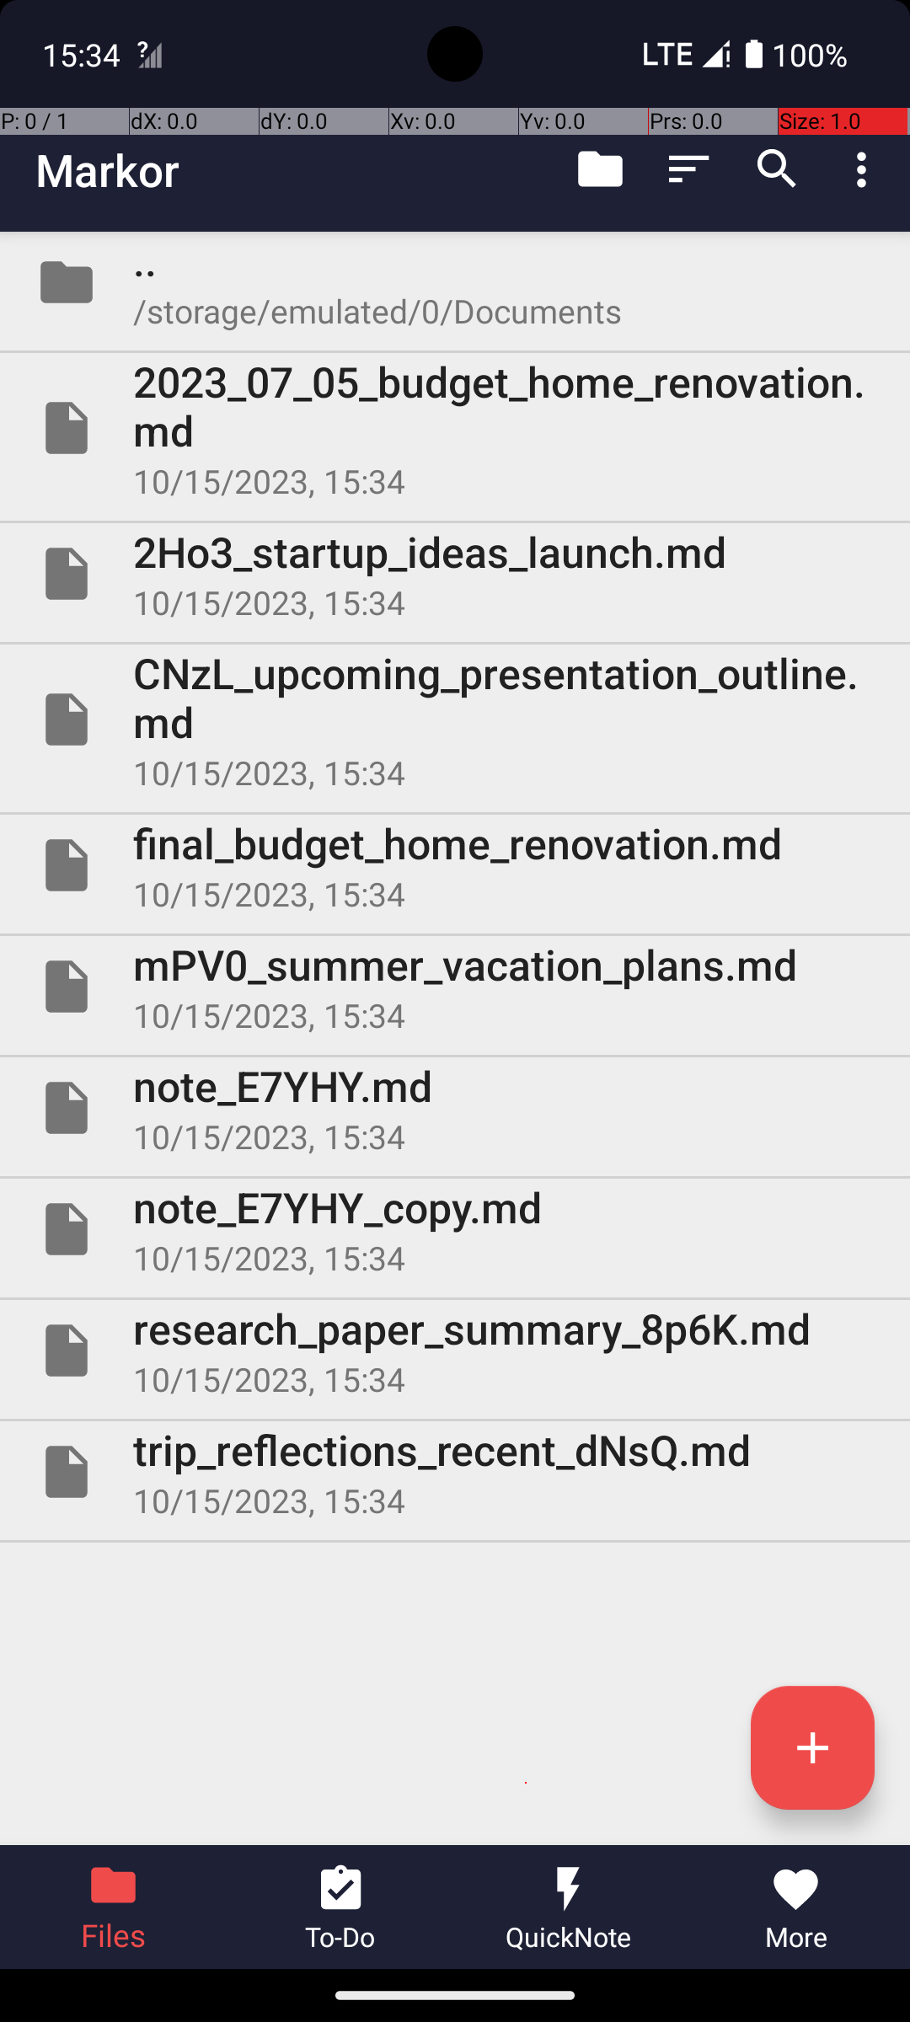  What do you see at coordinates (455, 574) in the screenshot?
I see `File 2Ho3_startup_ideas_launch.md ` at bounding box center [455, 574].